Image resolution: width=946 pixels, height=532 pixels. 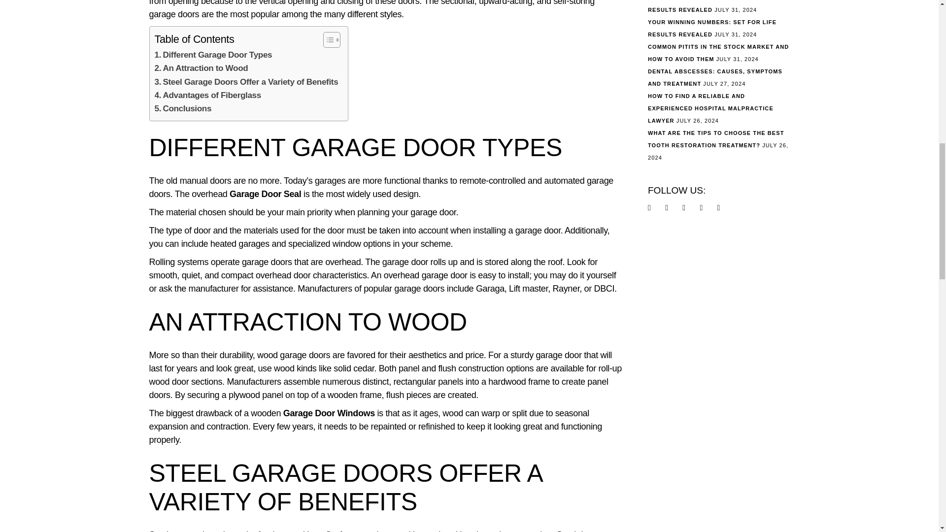 What do you see at coordinates (201, 68) in the screenshot?
I see `An Attraction to Wood` at bounding box center [201, 68].